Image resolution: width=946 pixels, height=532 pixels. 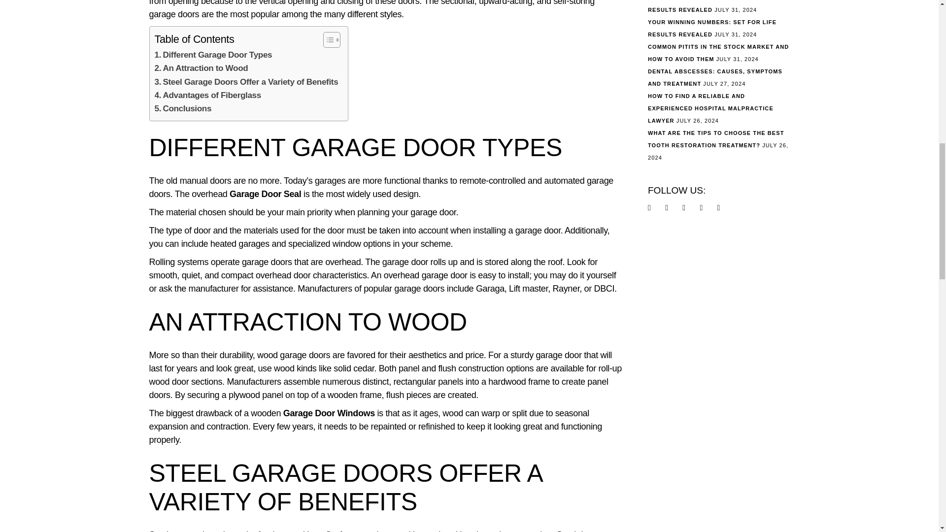 What do you see at coordinates (201, 68) in the screenshot?
I see `An Attraction to Wood` at bounding box center [201, 68].